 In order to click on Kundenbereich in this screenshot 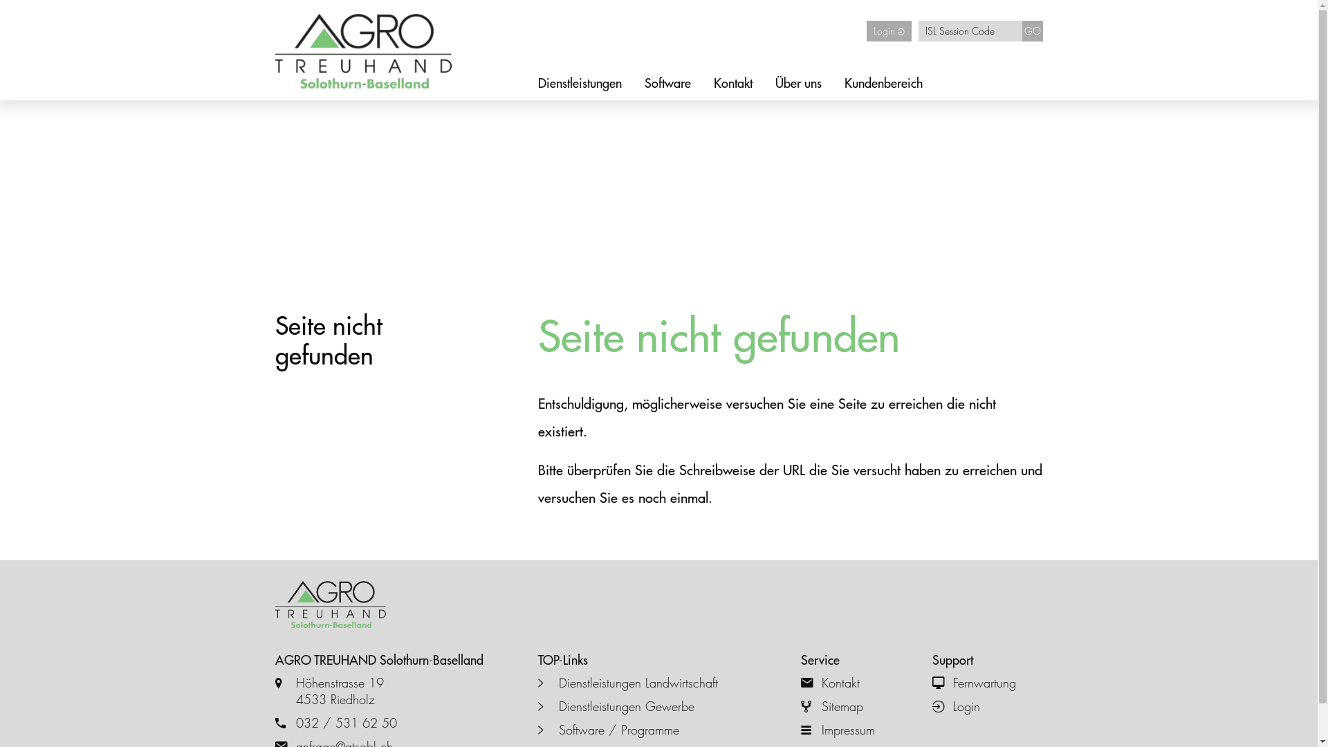, I will do `click(883, 84)`.